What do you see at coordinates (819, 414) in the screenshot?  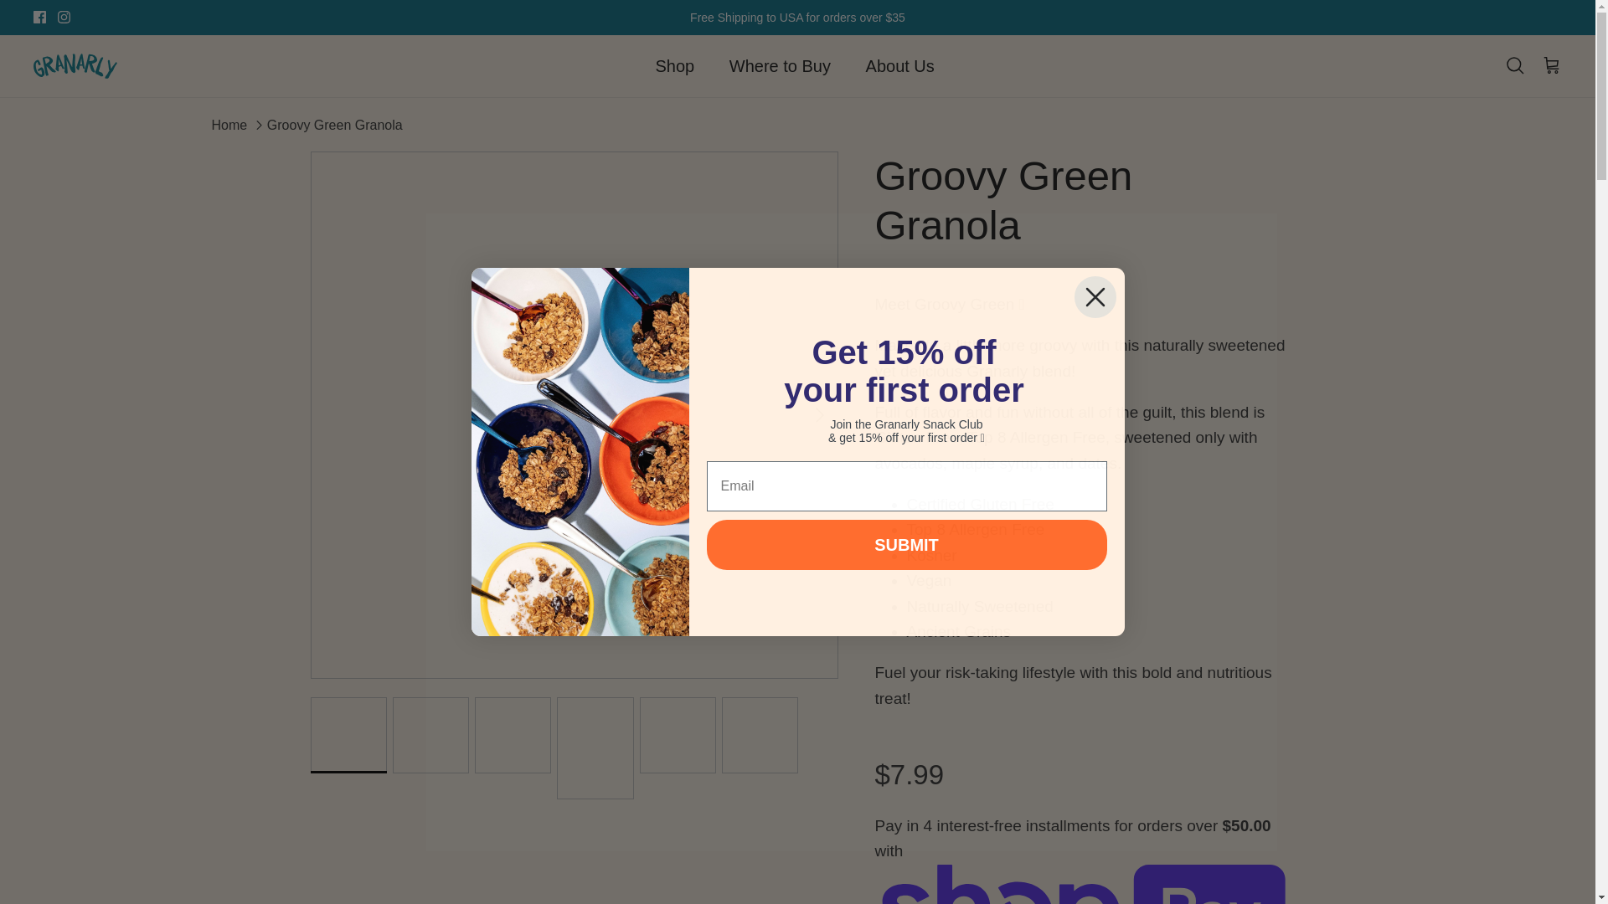 I see `Right` at bounding box center [819, 414].